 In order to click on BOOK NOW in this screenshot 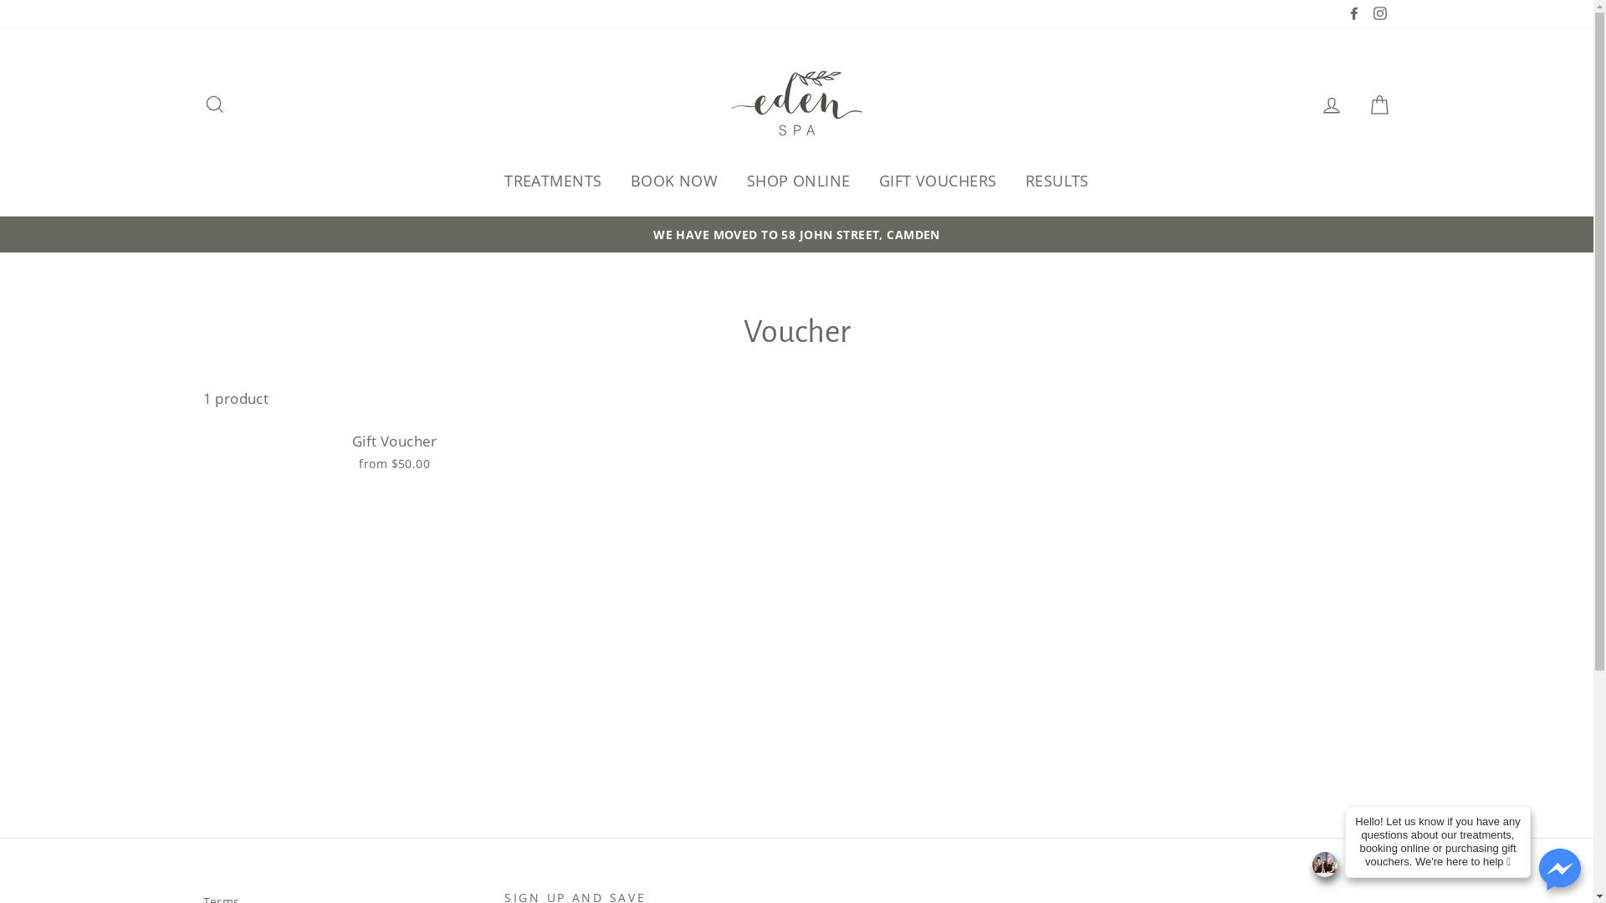, I will do `click(674, 181)`.